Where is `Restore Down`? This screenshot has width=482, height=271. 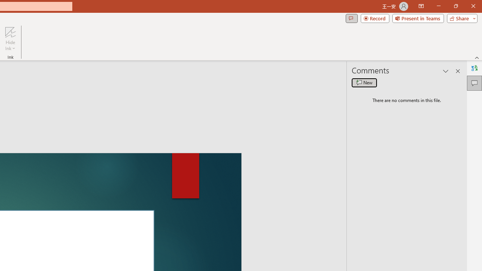 Restore Down is located at coordinates (441, 12).